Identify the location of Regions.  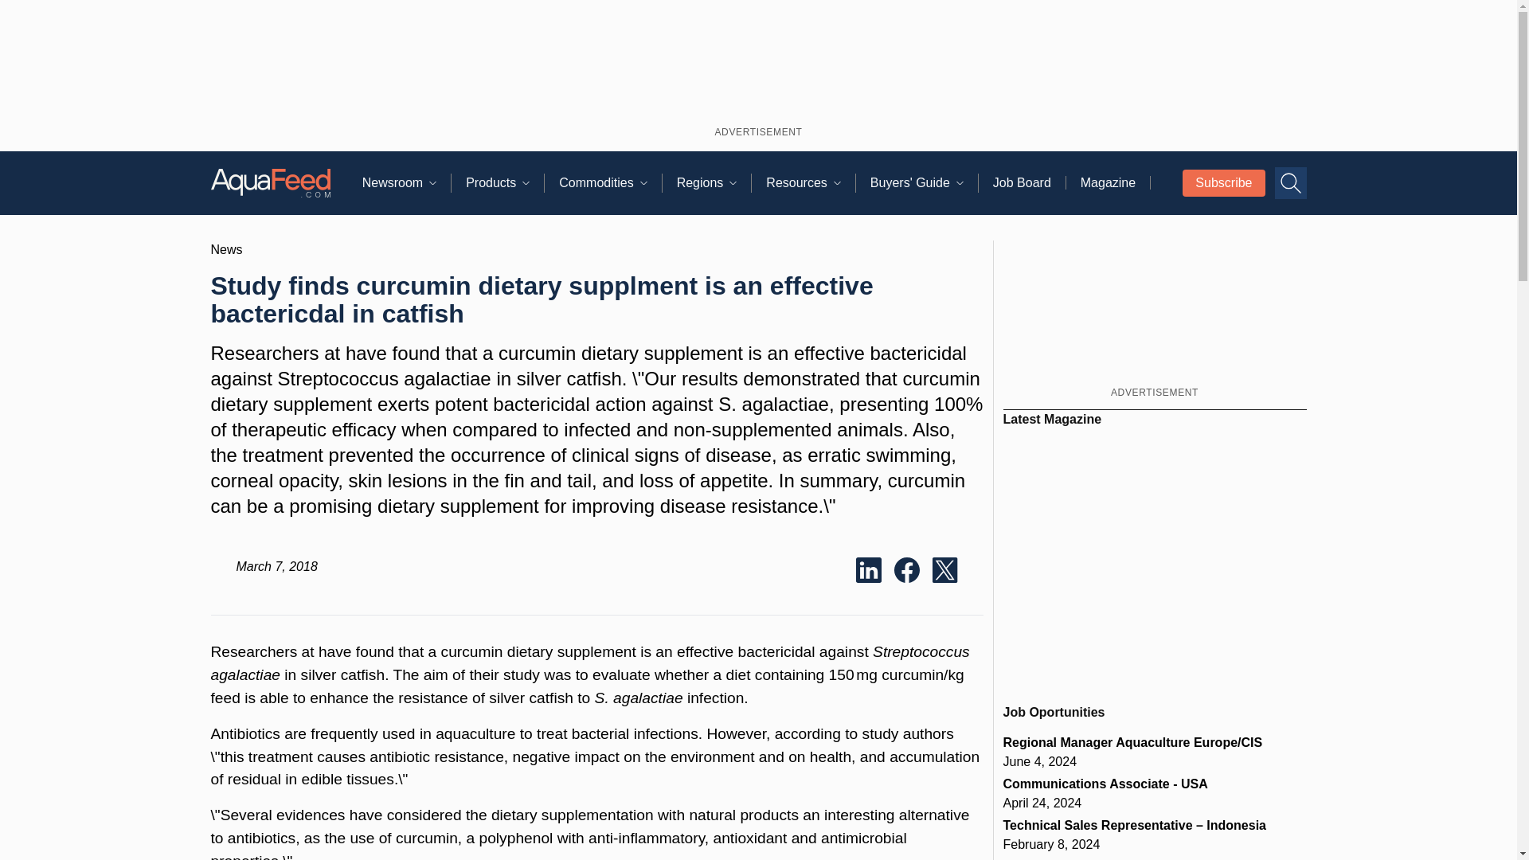
(714, 183).